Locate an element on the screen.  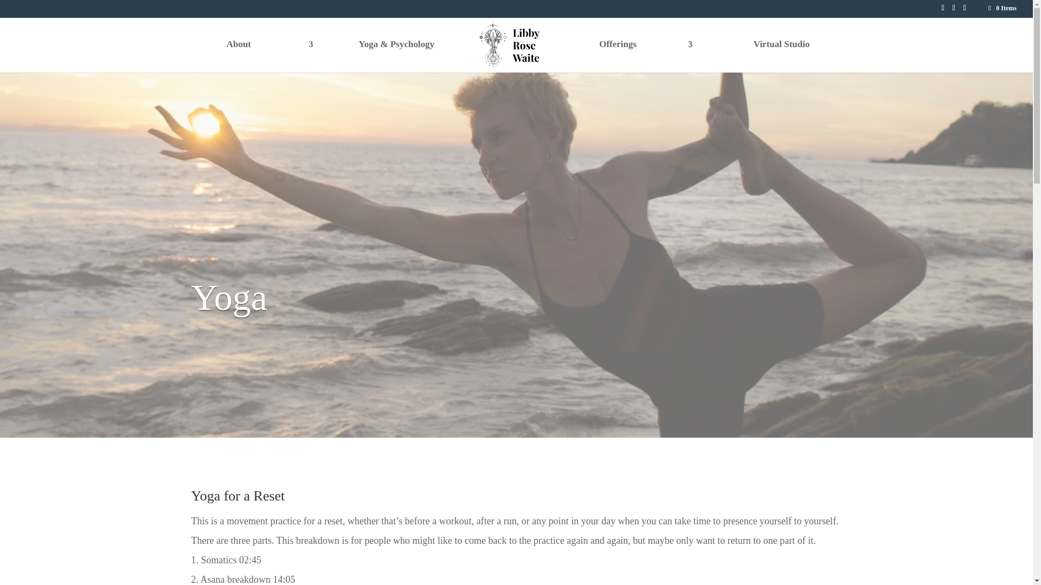
About is located at coordinates (244, 56).